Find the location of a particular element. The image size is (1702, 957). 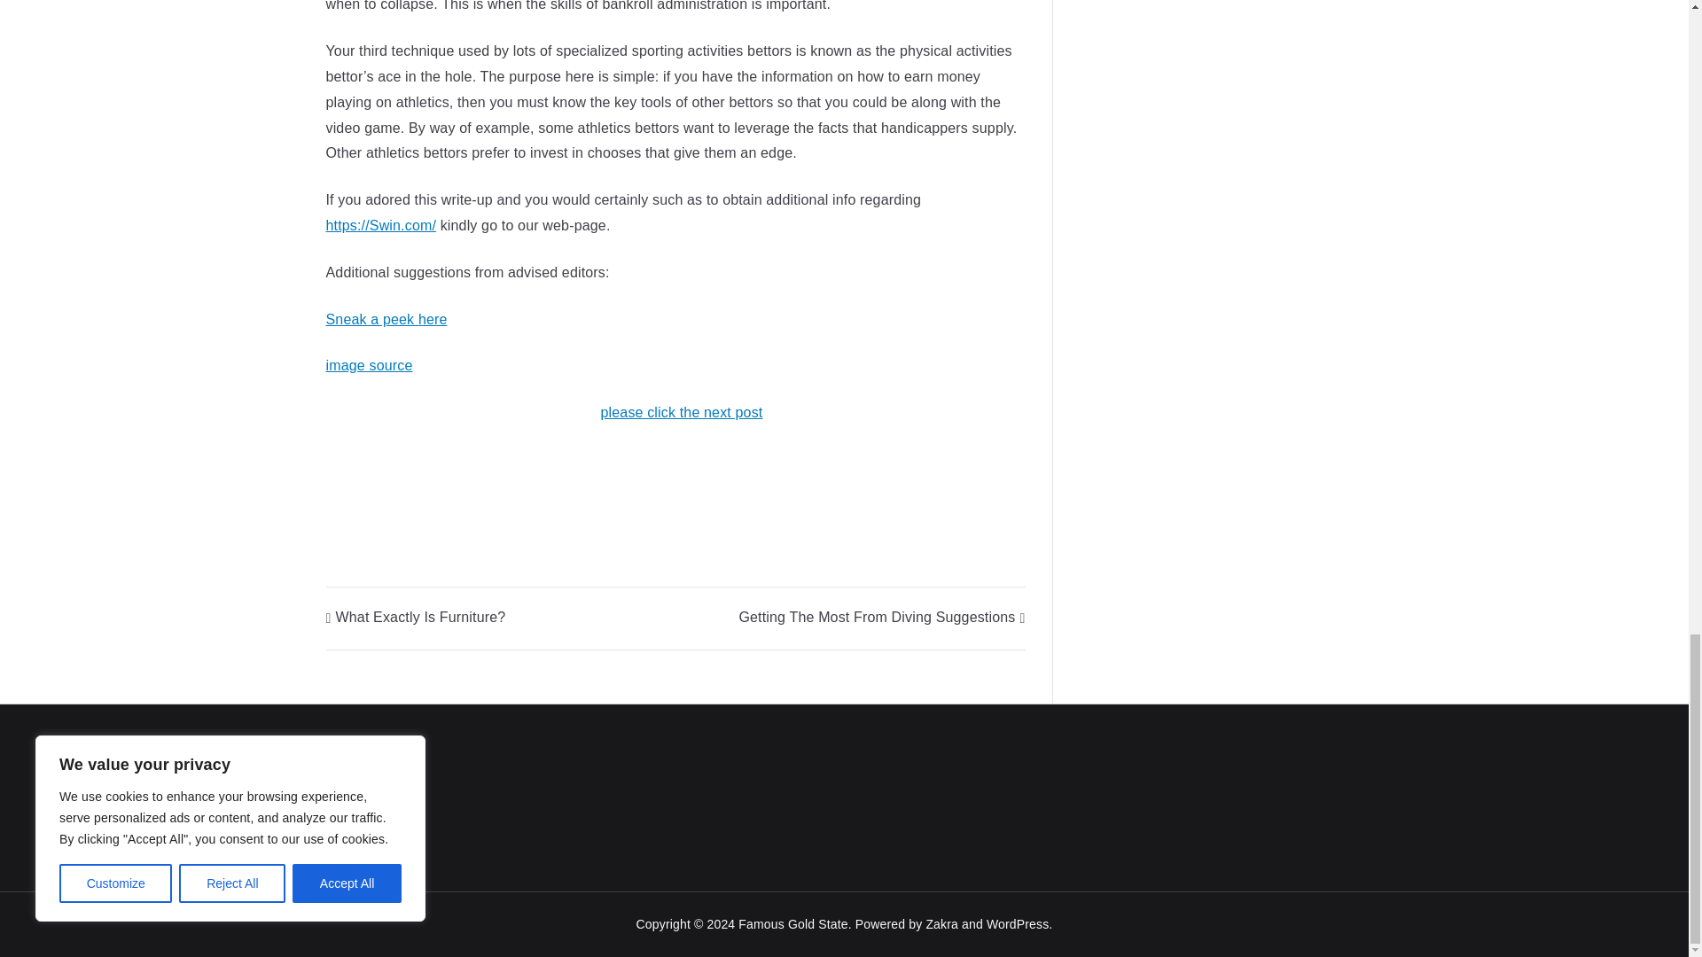

WordPress is located at coordinates (1018, 923).